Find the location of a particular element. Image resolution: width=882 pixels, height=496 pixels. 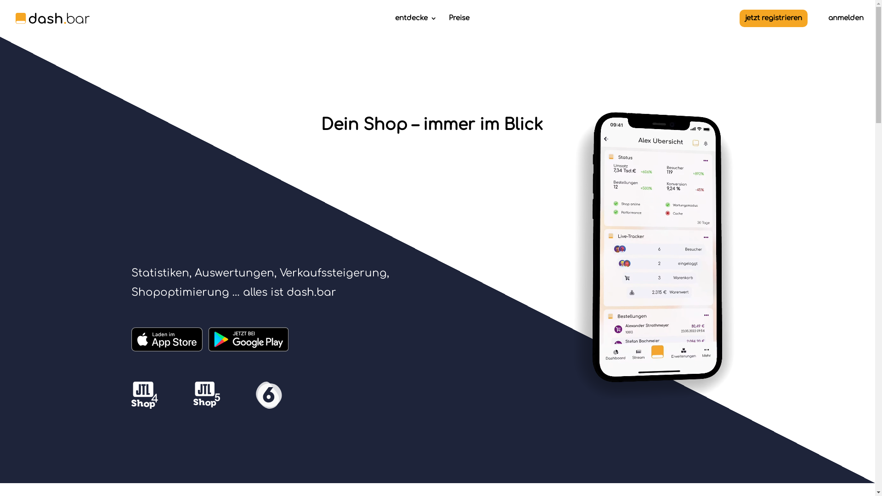

jetzt registrieren is located at coordinates (774, 18).